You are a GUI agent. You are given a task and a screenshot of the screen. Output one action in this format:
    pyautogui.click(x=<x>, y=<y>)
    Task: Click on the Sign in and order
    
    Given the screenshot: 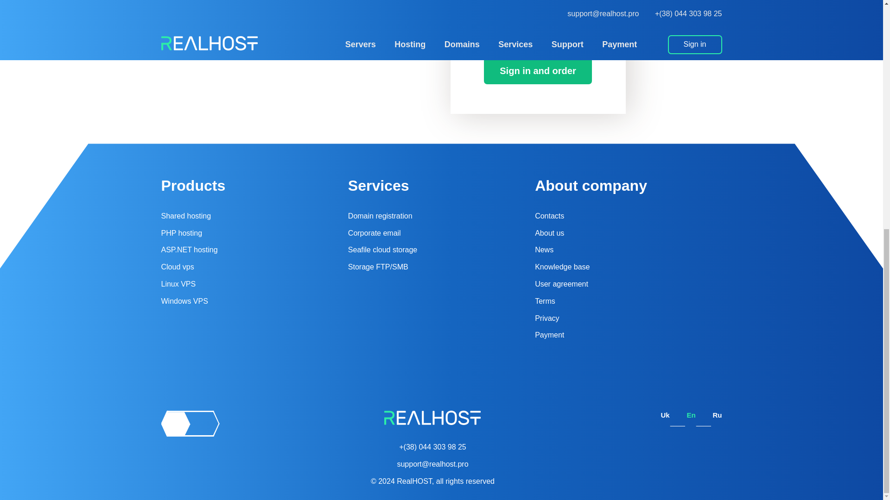 What is the action you would take?
    pyautogui.click(x=538, y=71)
    